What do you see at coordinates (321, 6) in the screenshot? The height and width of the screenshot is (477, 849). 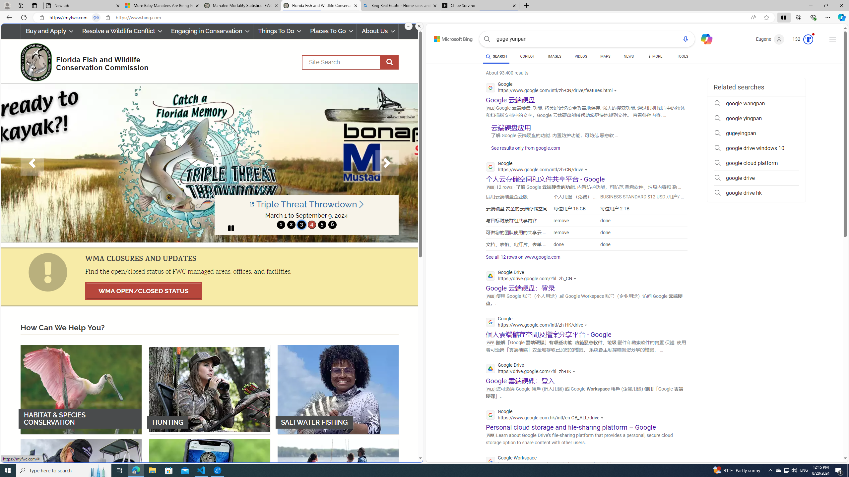 I see `Florida Fish and Wildlife Conservation Commission | FWC` at bounding box center [321, 6].